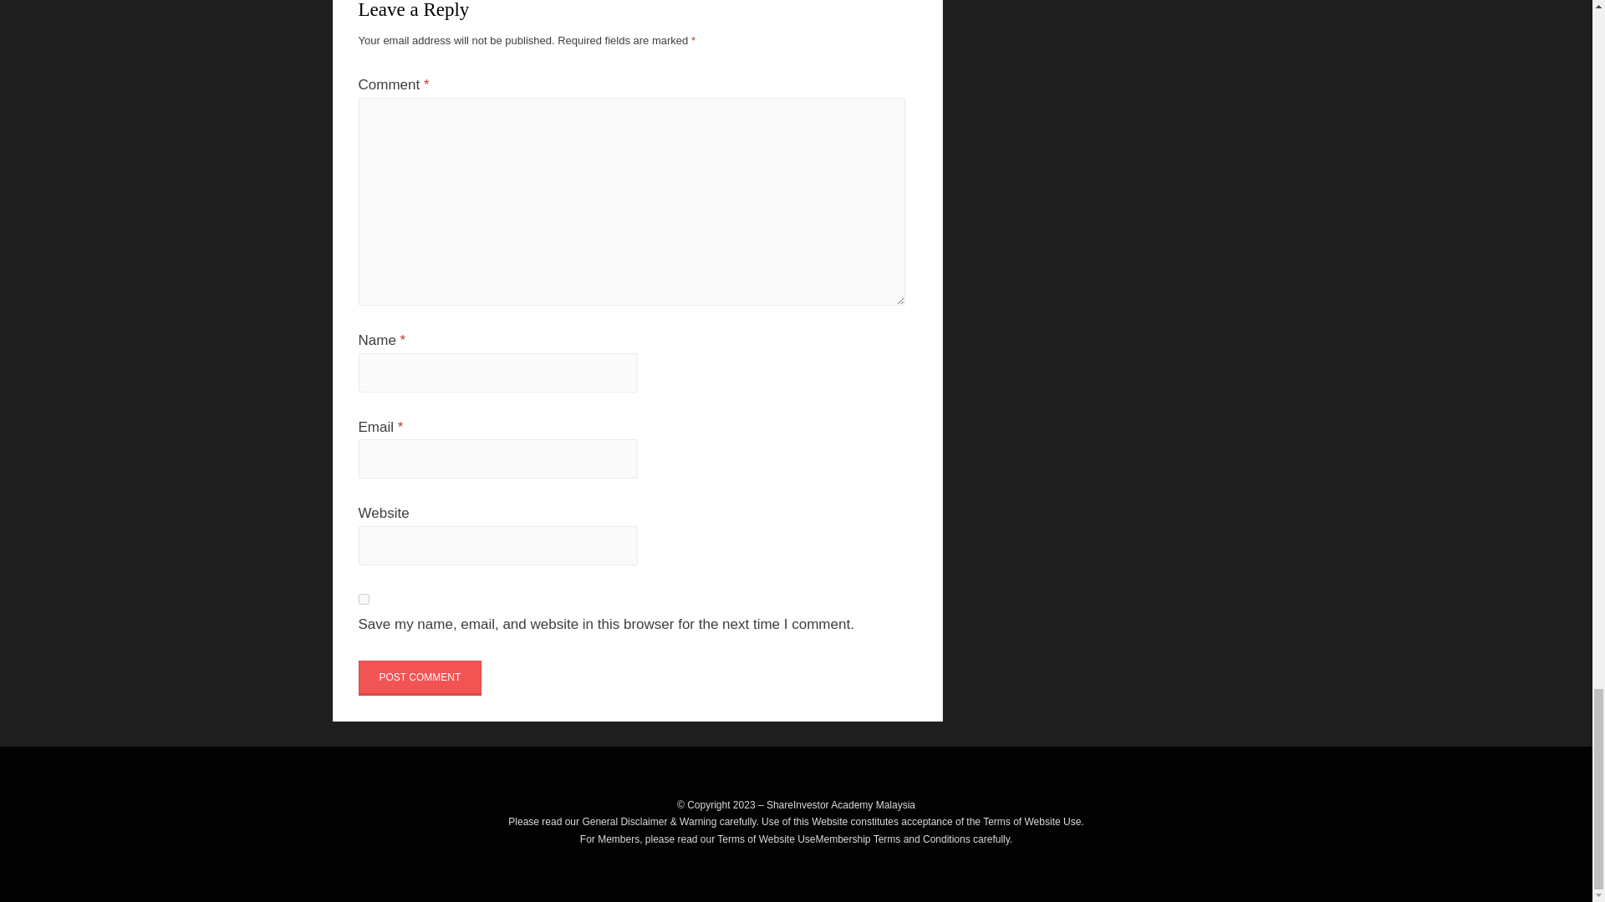 The height and width of the screenshot is (902, 1605). I want to click on WordPress, so click(540, 859).